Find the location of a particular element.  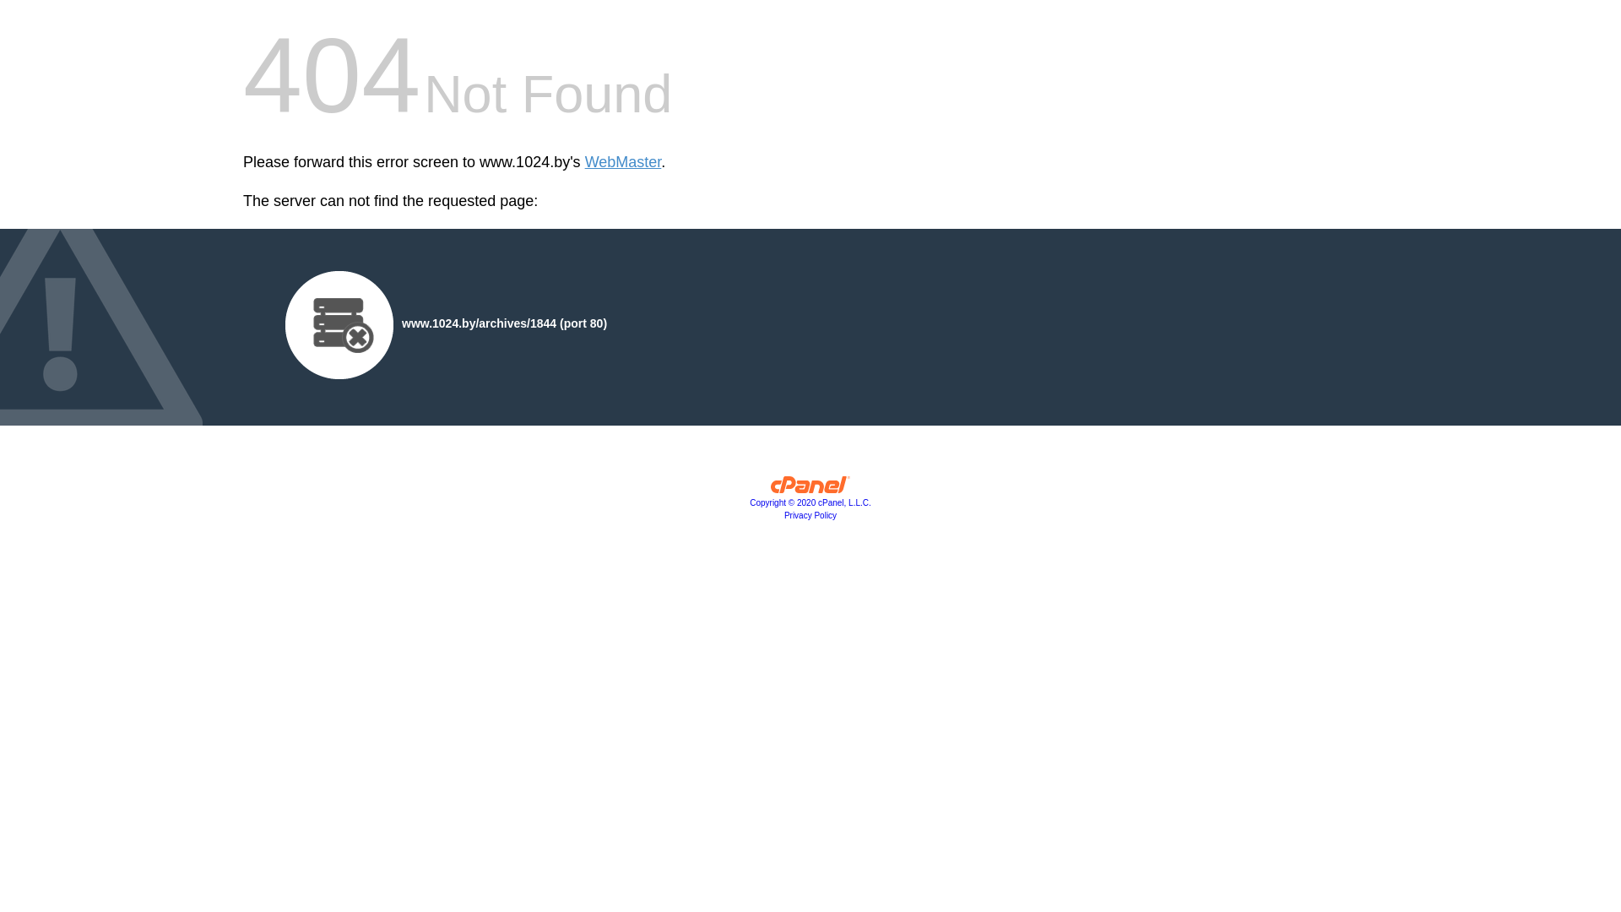

cPanel, Inc. is located at coordinates (810, 489).